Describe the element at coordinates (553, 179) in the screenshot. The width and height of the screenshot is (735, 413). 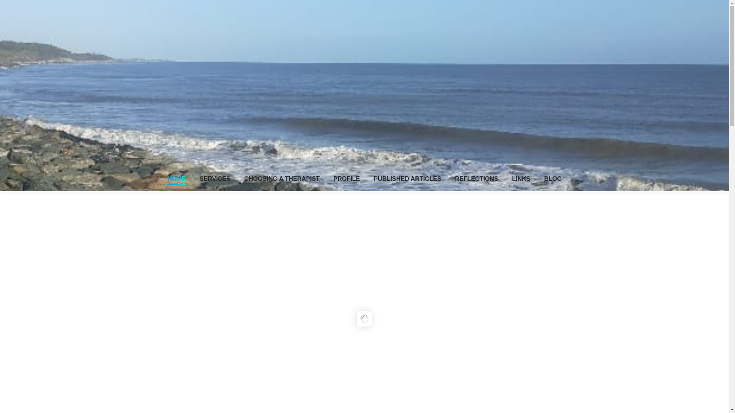
I see `BLOG` at that location.